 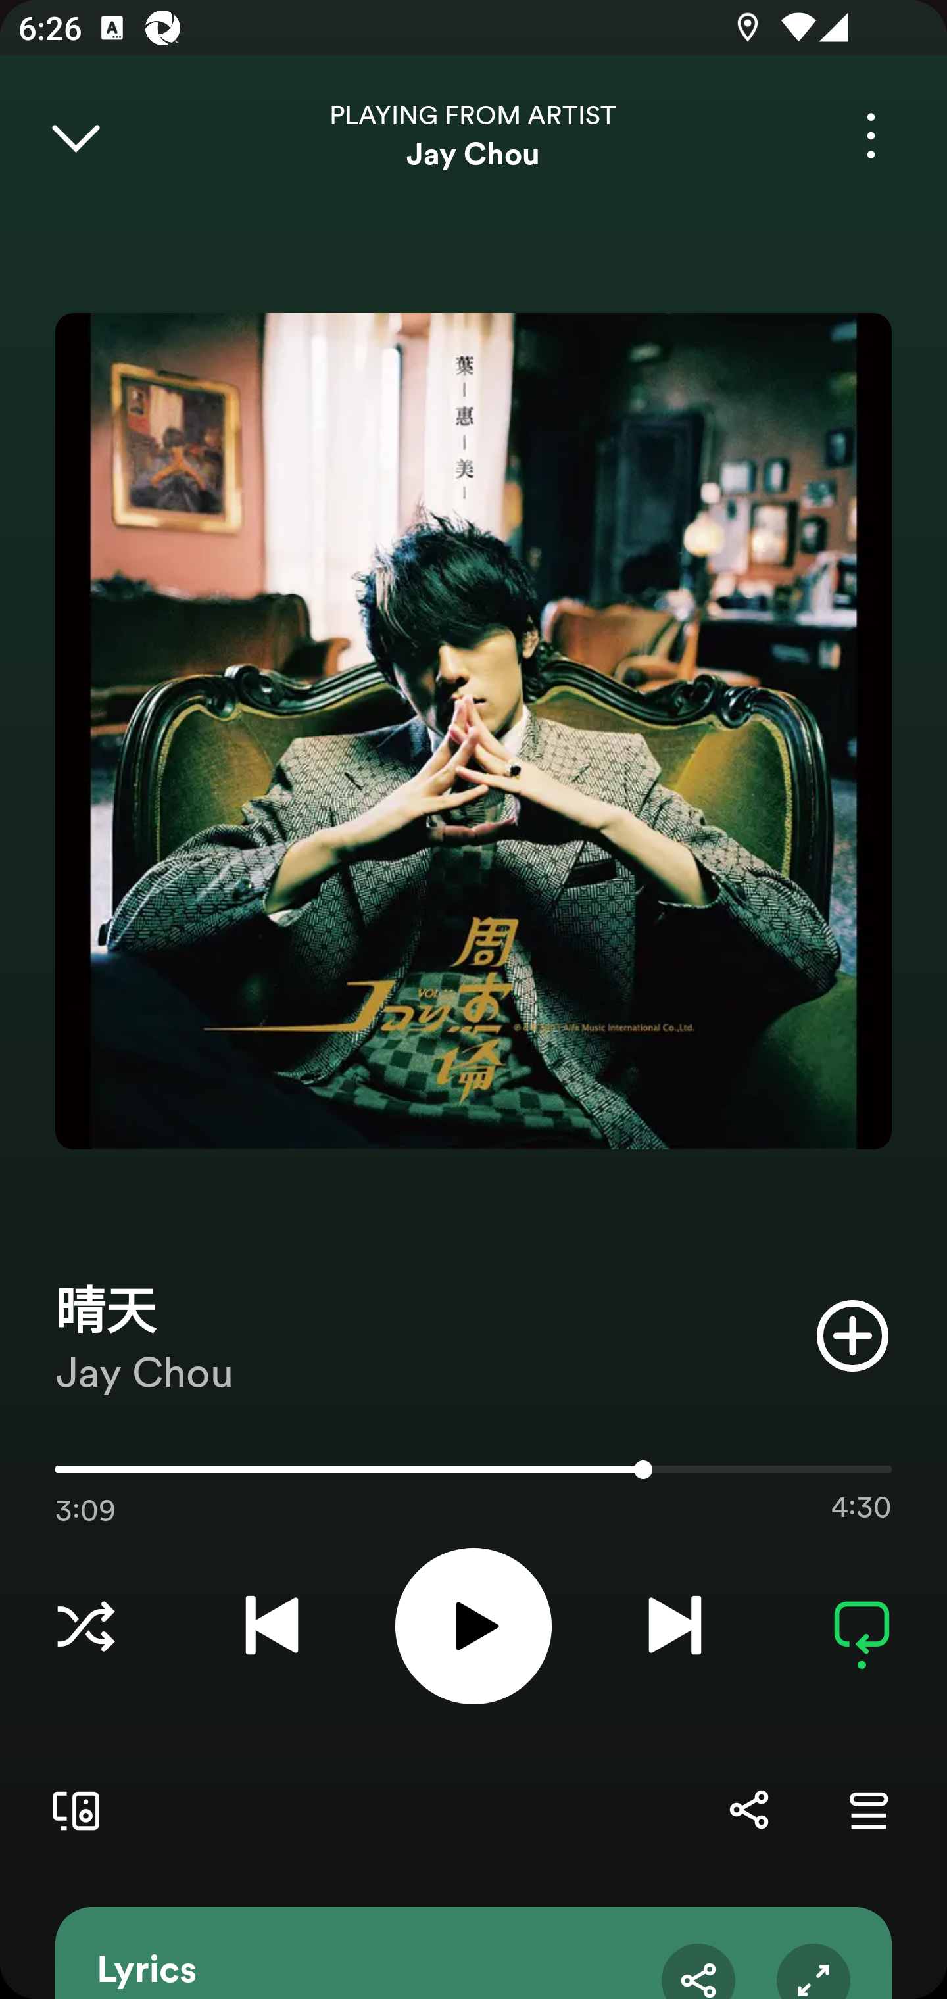 I want to click on Share, so click(x=698, y=1971).